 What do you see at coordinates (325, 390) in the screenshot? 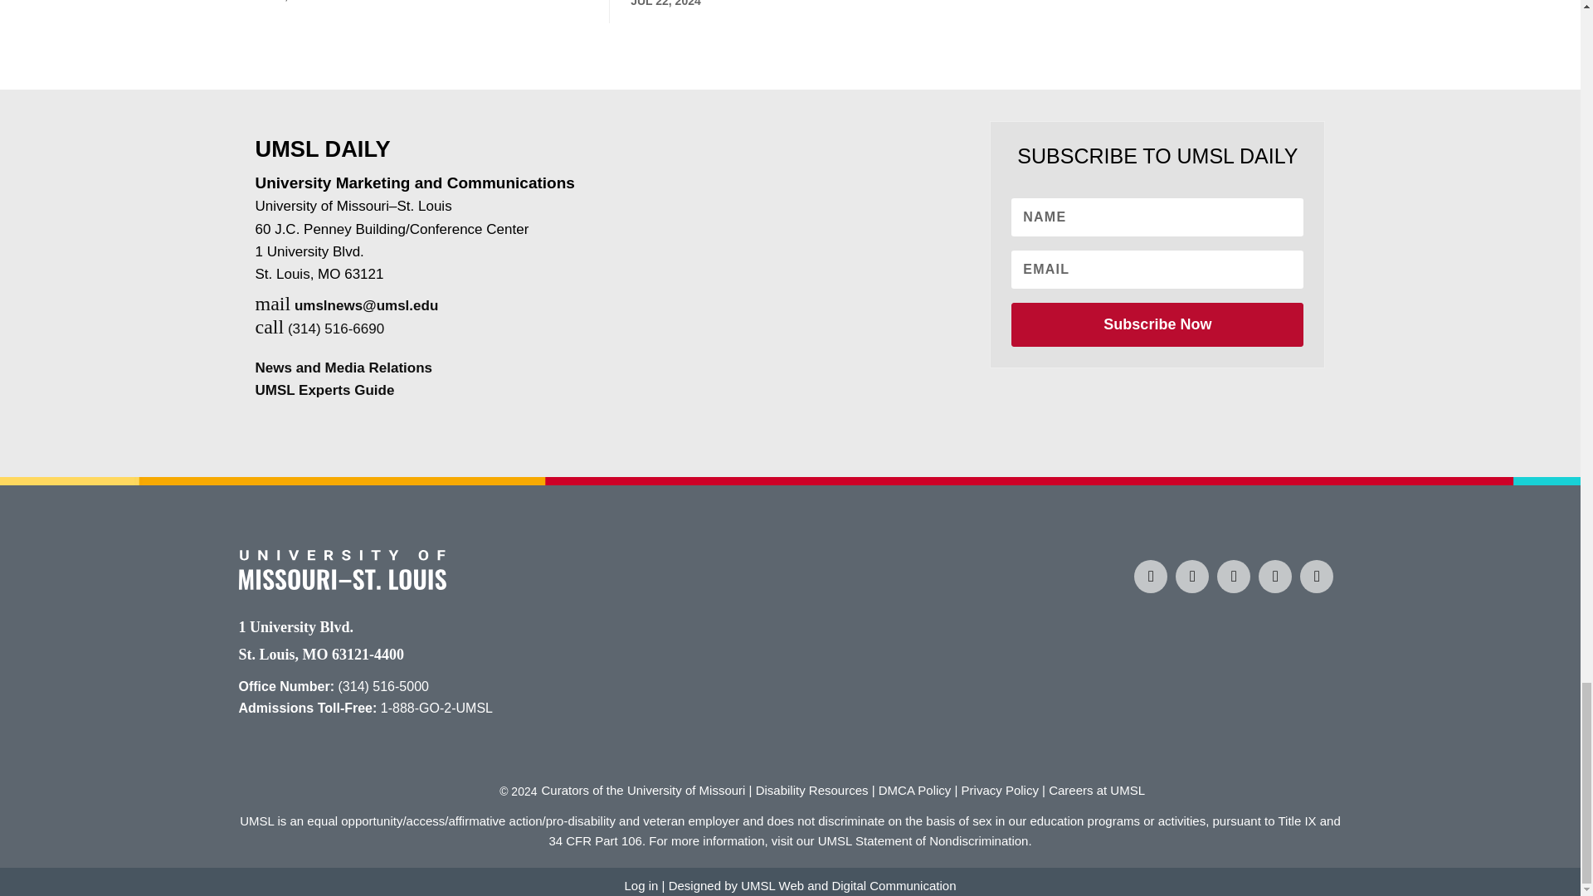
I see `UMSL Experts Guide` at bounding box center [325, 390].